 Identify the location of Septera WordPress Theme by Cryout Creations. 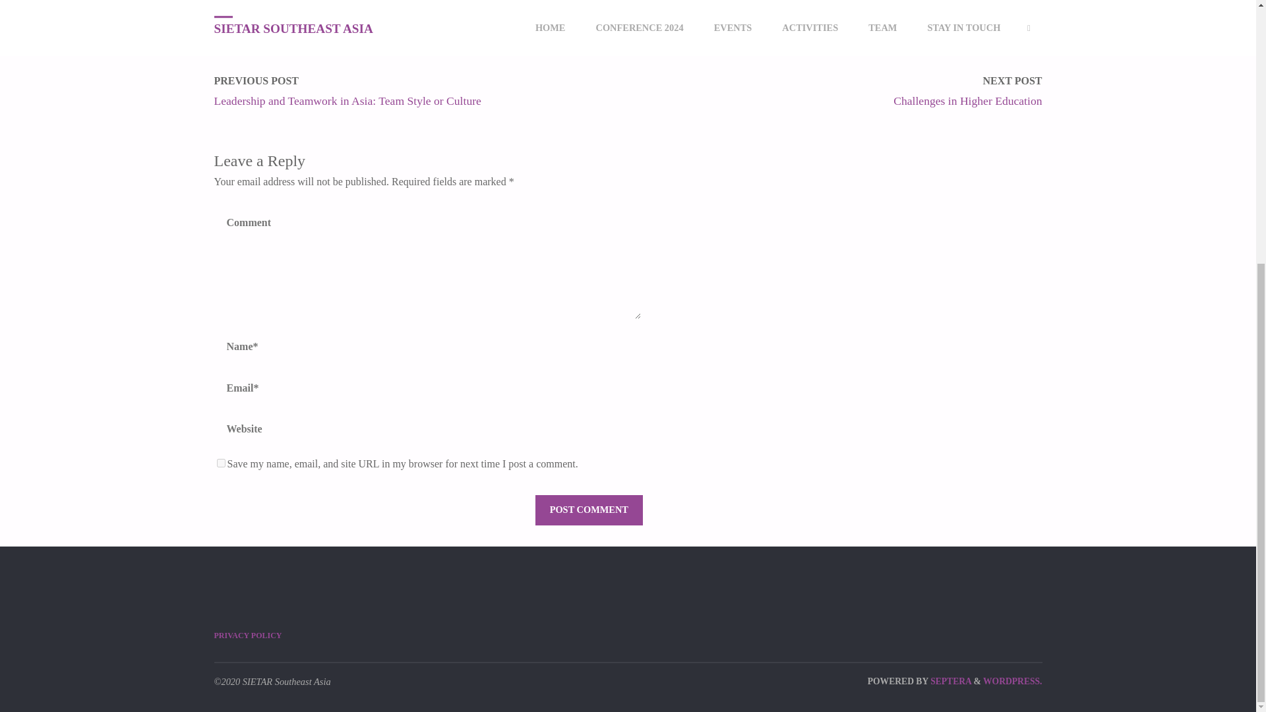
(950, 682).